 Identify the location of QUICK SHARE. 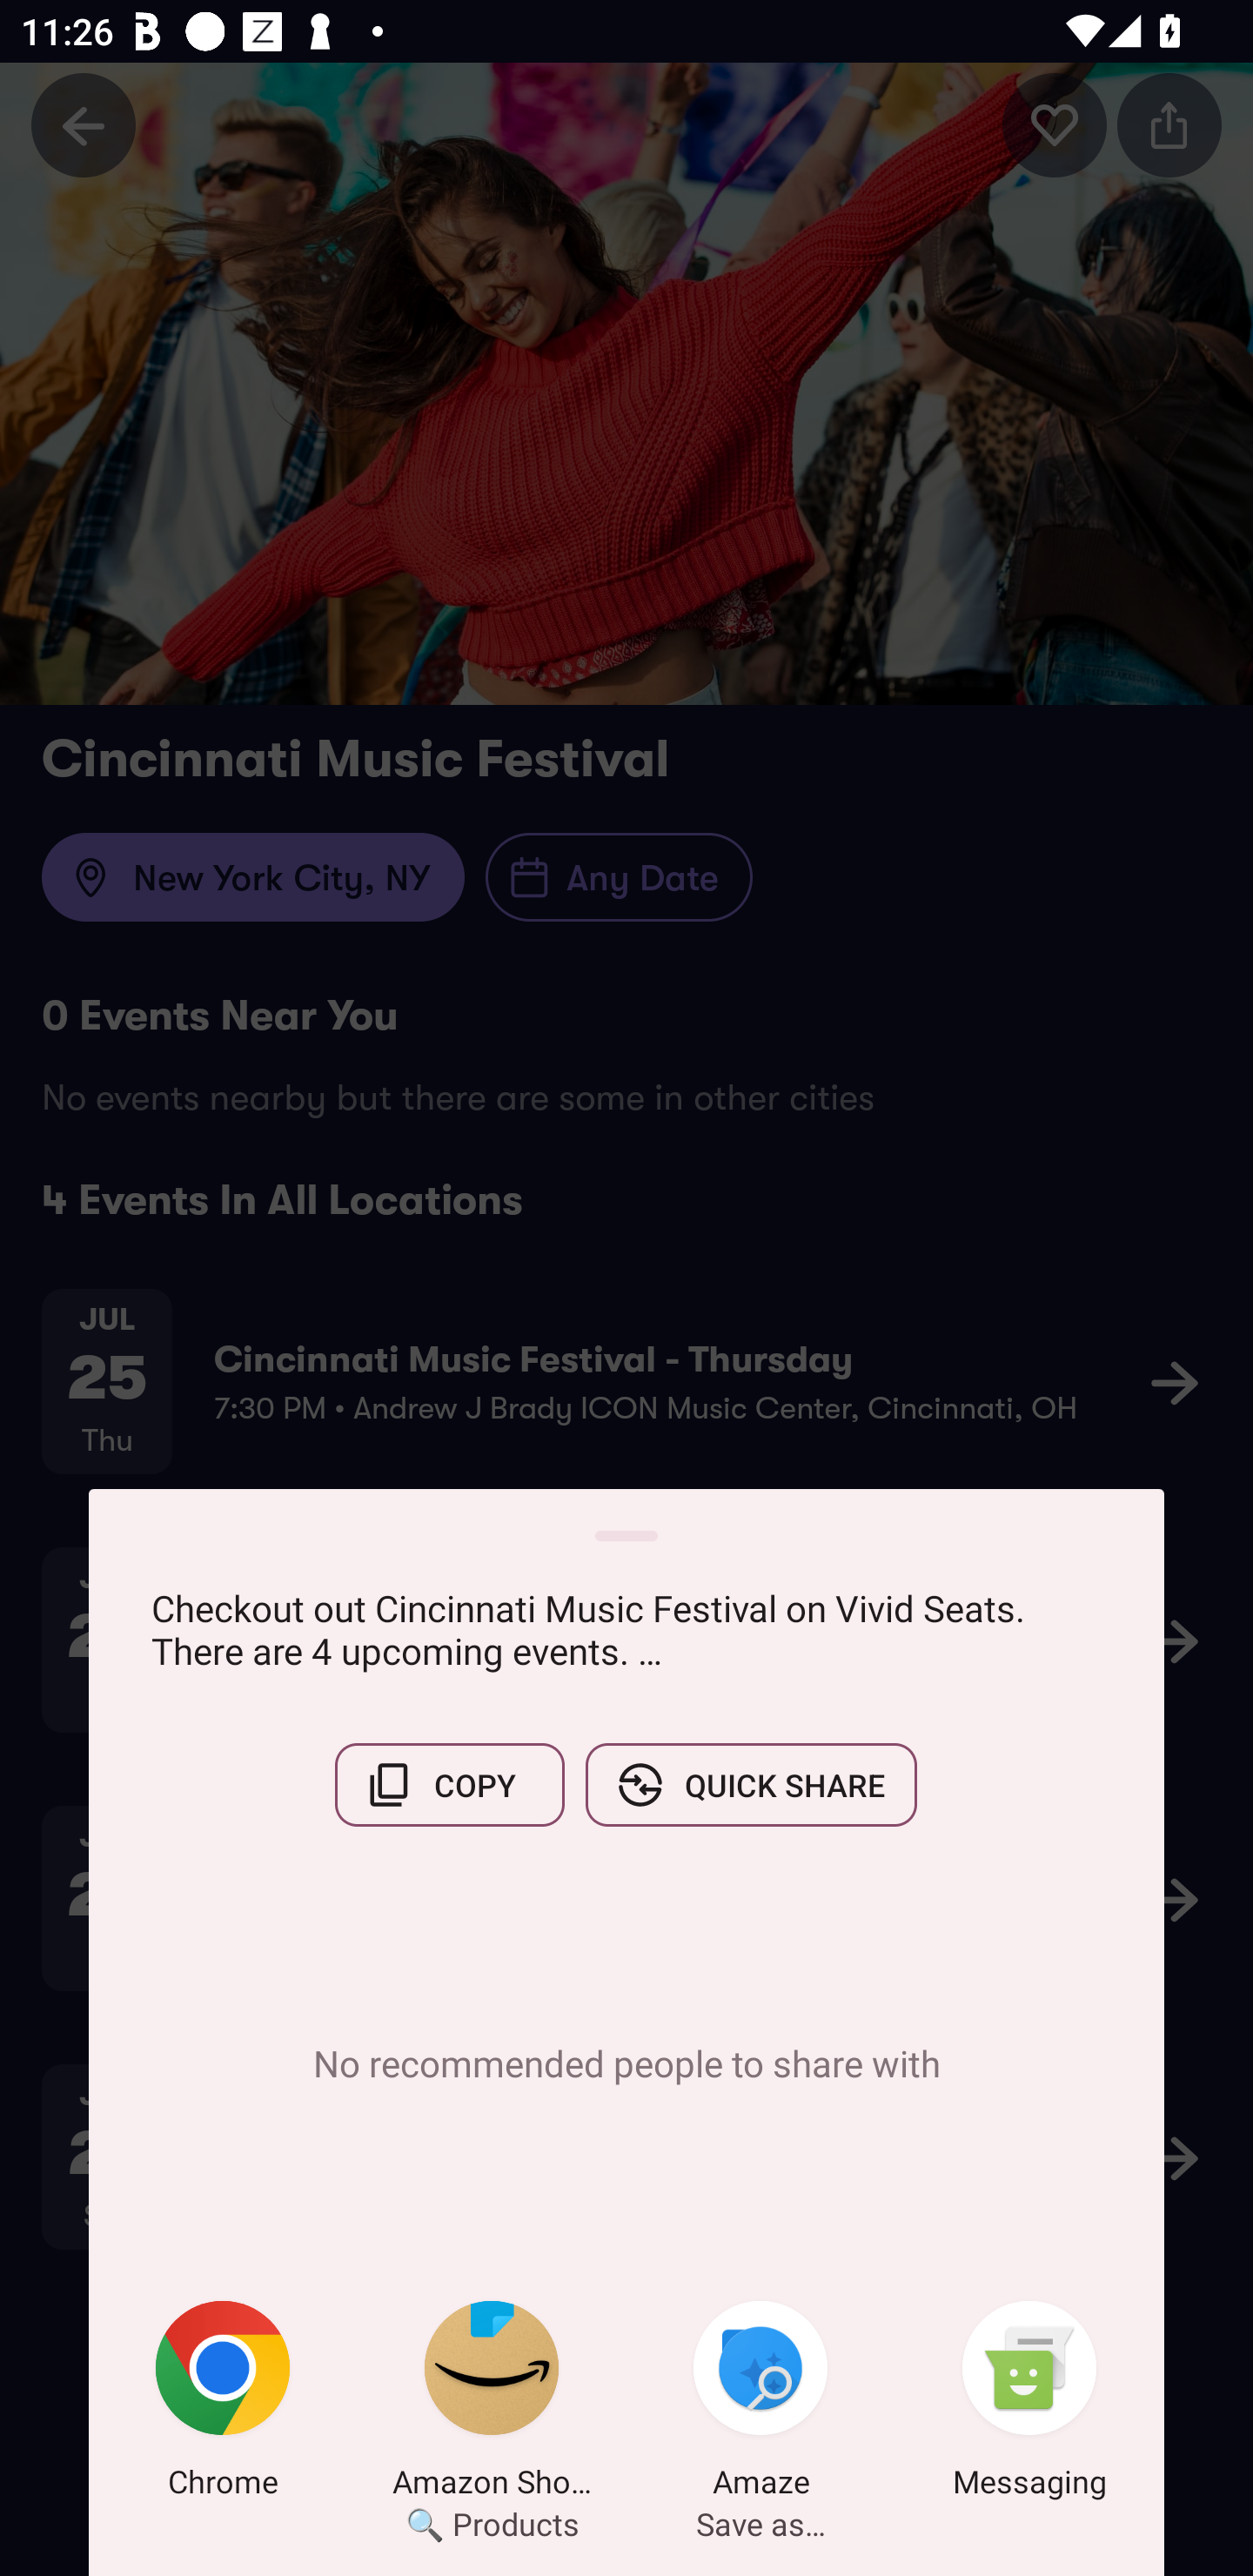
(751, 1785).